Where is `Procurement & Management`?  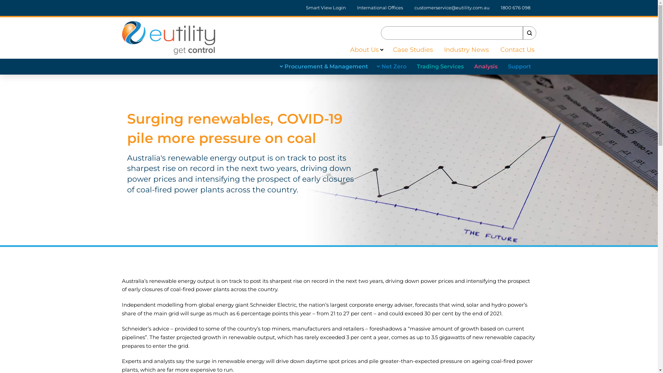 Procurement & Management is located at coordinates (325, 67).